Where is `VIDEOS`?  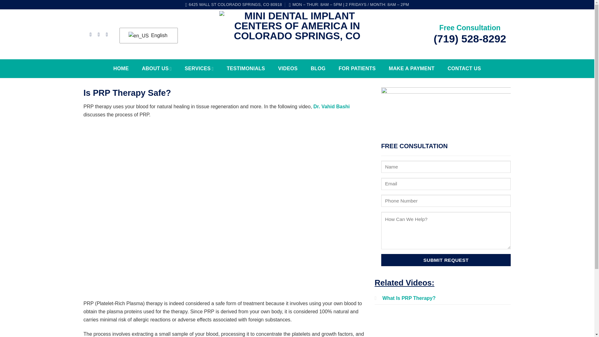
VIDEOS is located at coordinates (288, 68).